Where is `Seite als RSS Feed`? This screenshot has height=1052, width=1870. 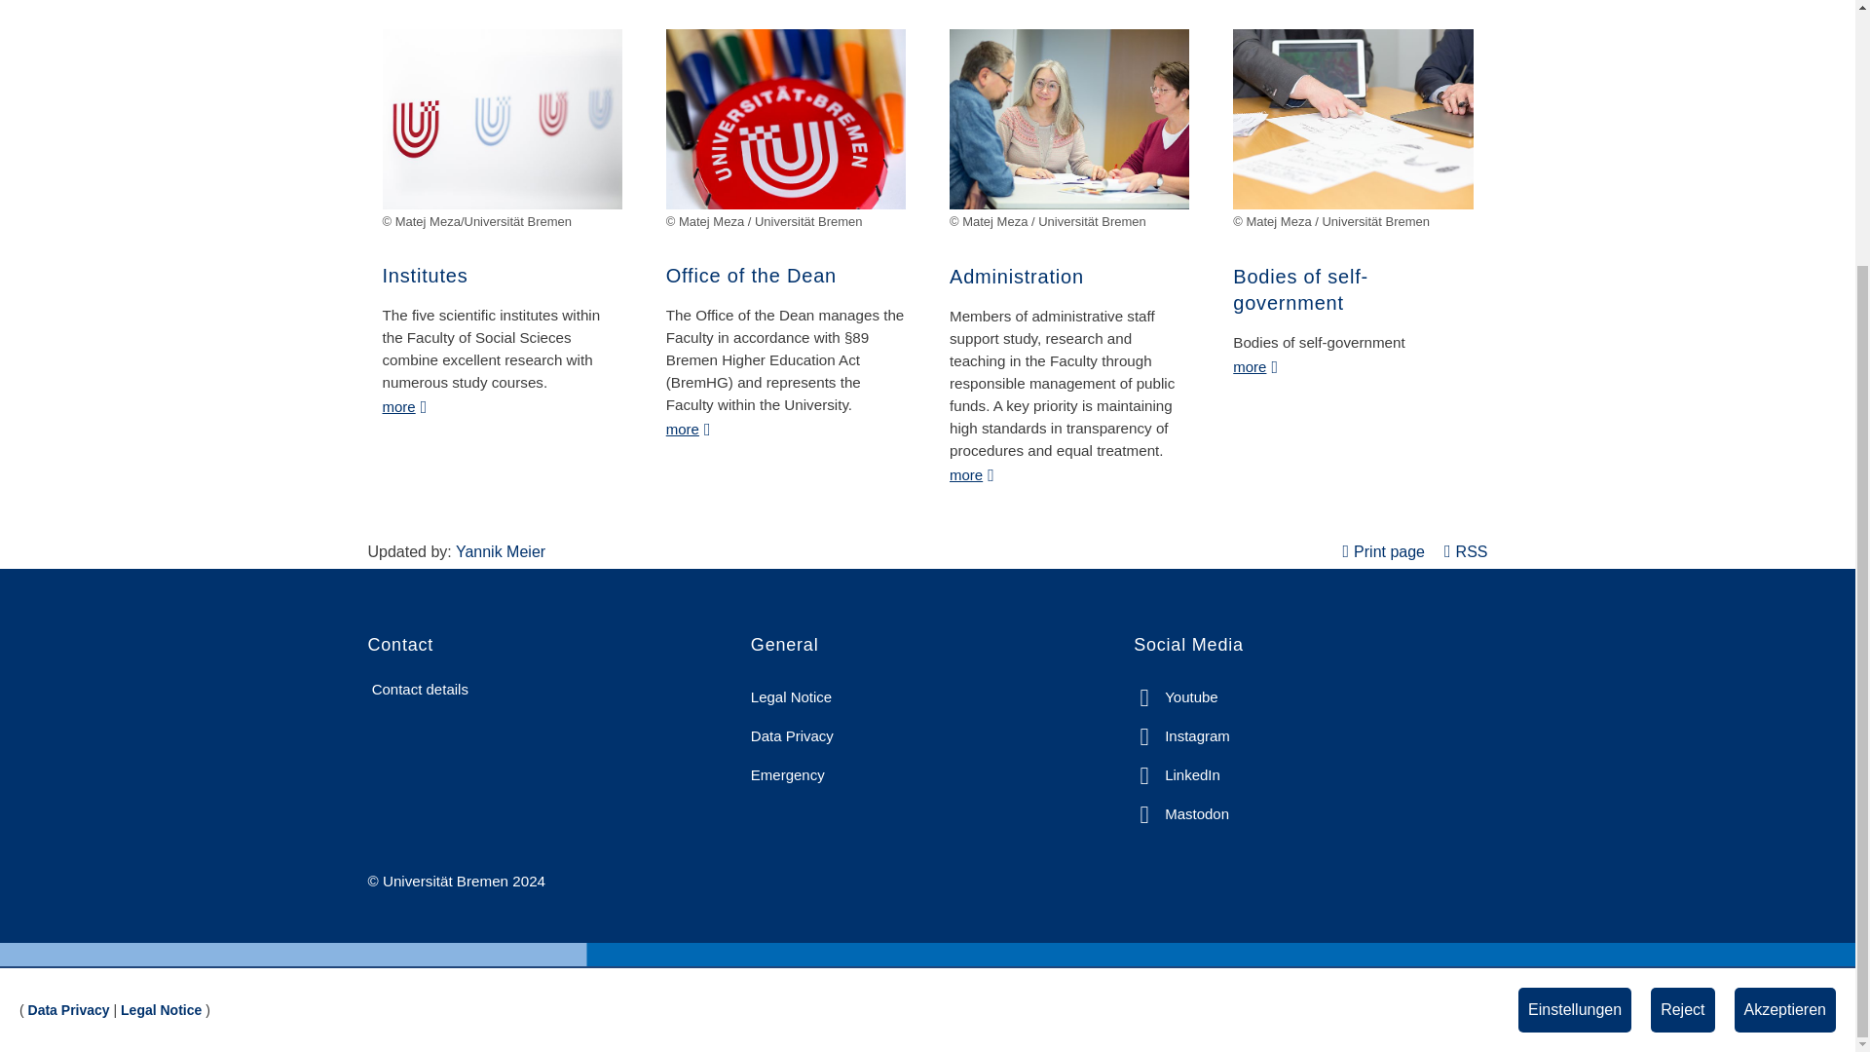
Seite als RSS Feed is located at coordinates (1465, 551).